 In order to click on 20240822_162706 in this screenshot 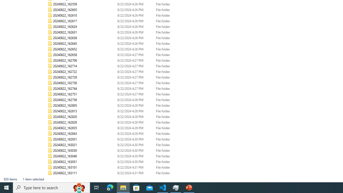, I will do `click(126, 61)`.